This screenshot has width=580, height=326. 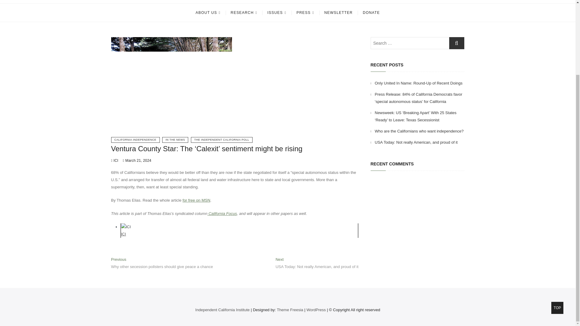 What do you see at coordinates (137, 160) in the screenshot?
I see `March 21, 2024` at bounding box center [137, 160].